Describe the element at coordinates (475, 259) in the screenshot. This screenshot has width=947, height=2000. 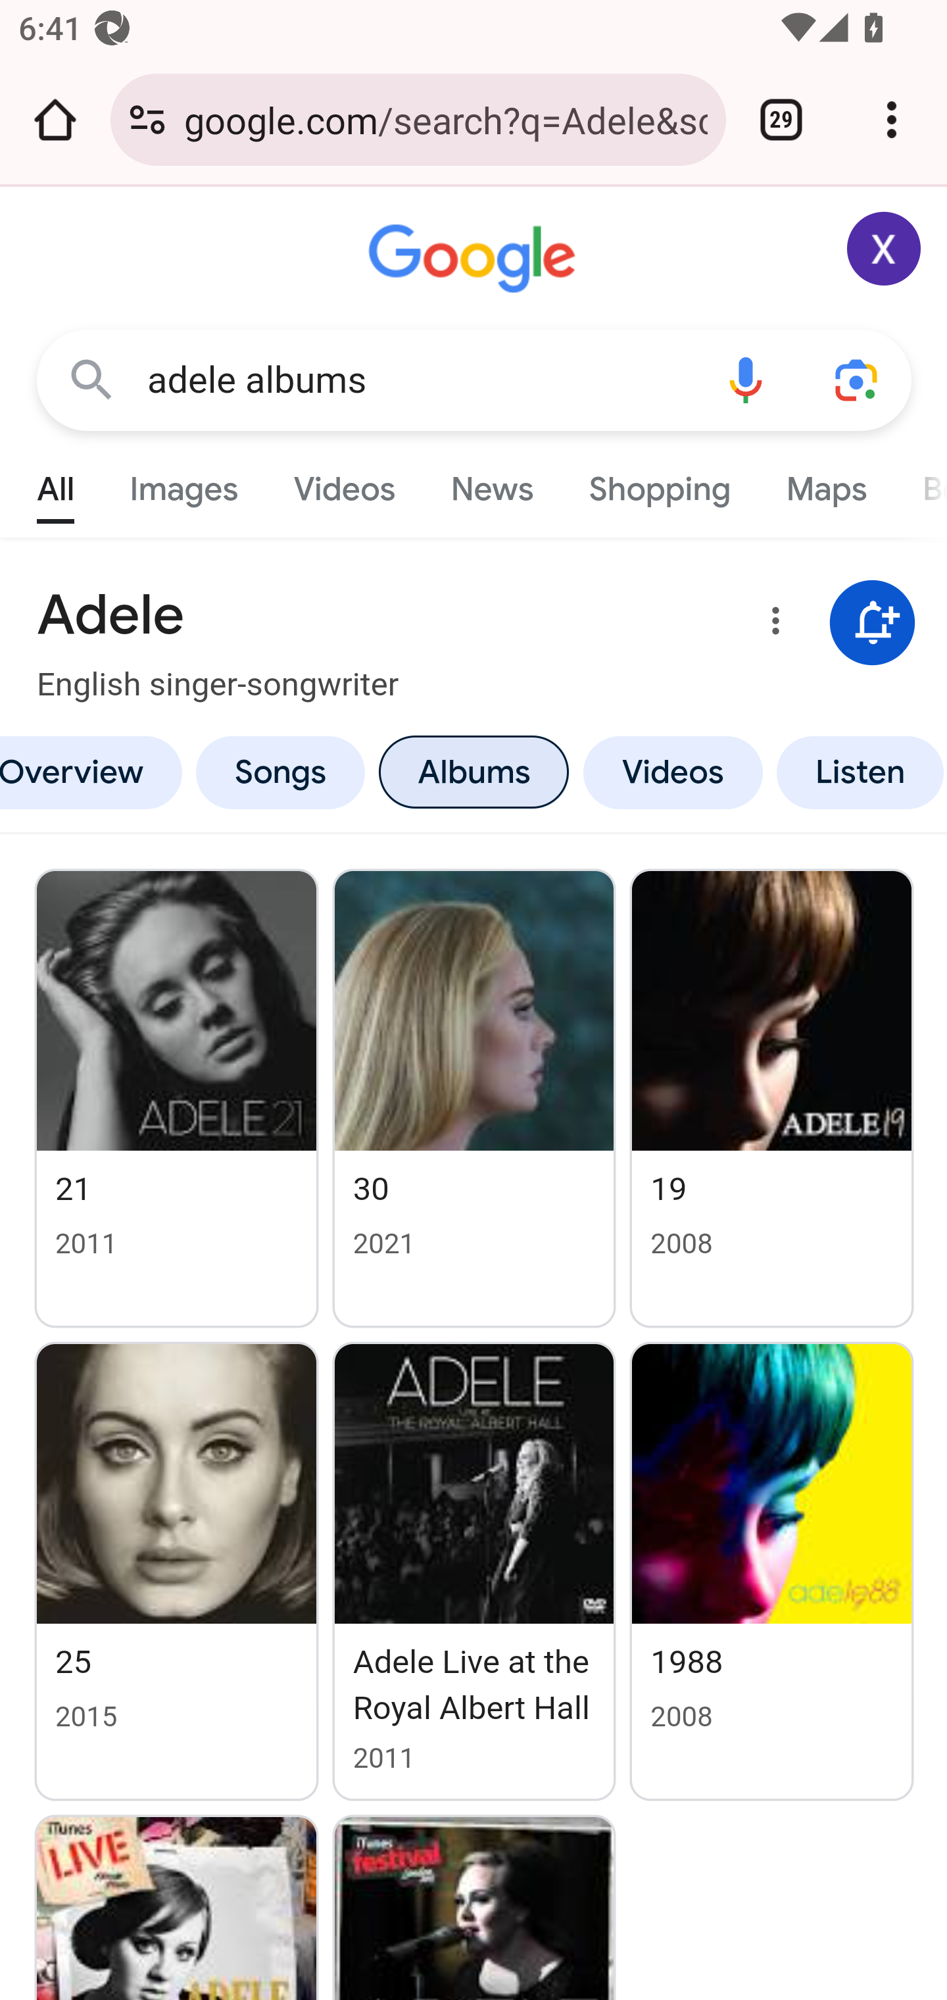
I see `Google` at that location.